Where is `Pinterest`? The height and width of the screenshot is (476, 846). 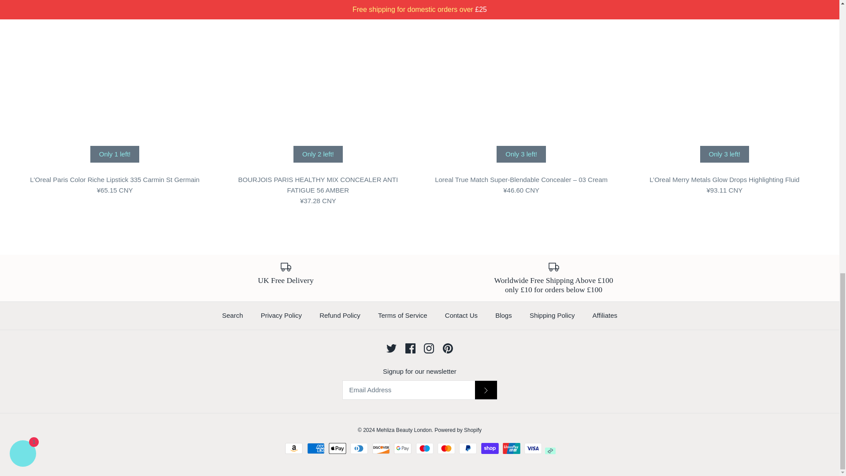
Pinterest is located at coordinates (448, 348).